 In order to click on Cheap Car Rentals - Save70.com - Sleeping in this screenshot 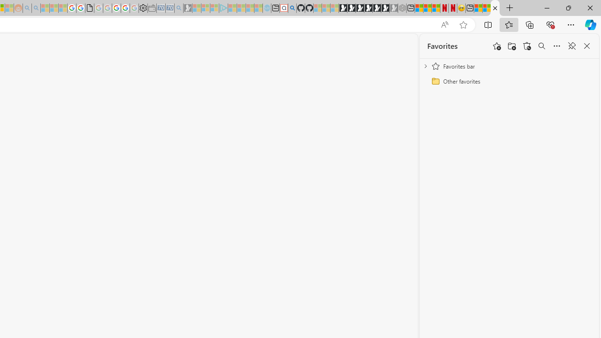, I will do `click(170, 8)`.